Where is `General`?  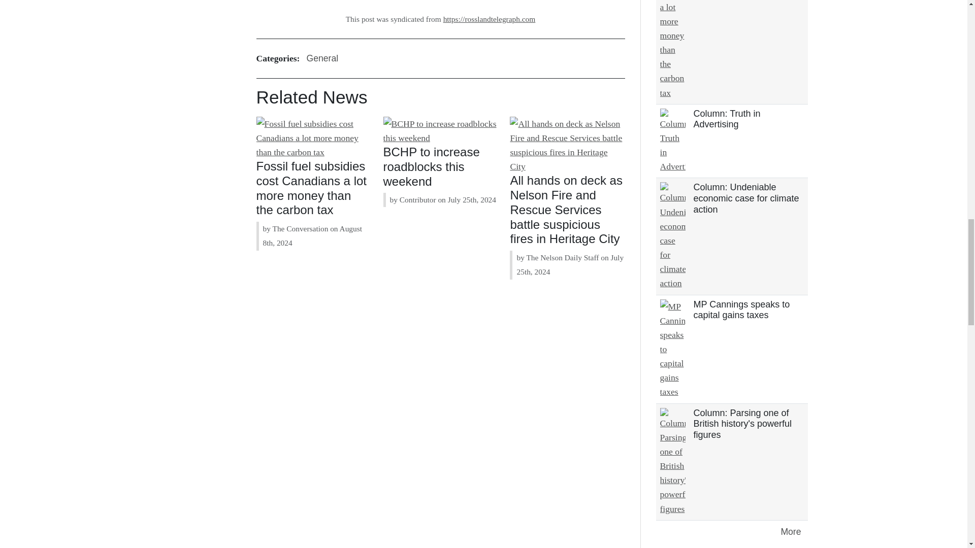
General is located at coordinates (322, 59).